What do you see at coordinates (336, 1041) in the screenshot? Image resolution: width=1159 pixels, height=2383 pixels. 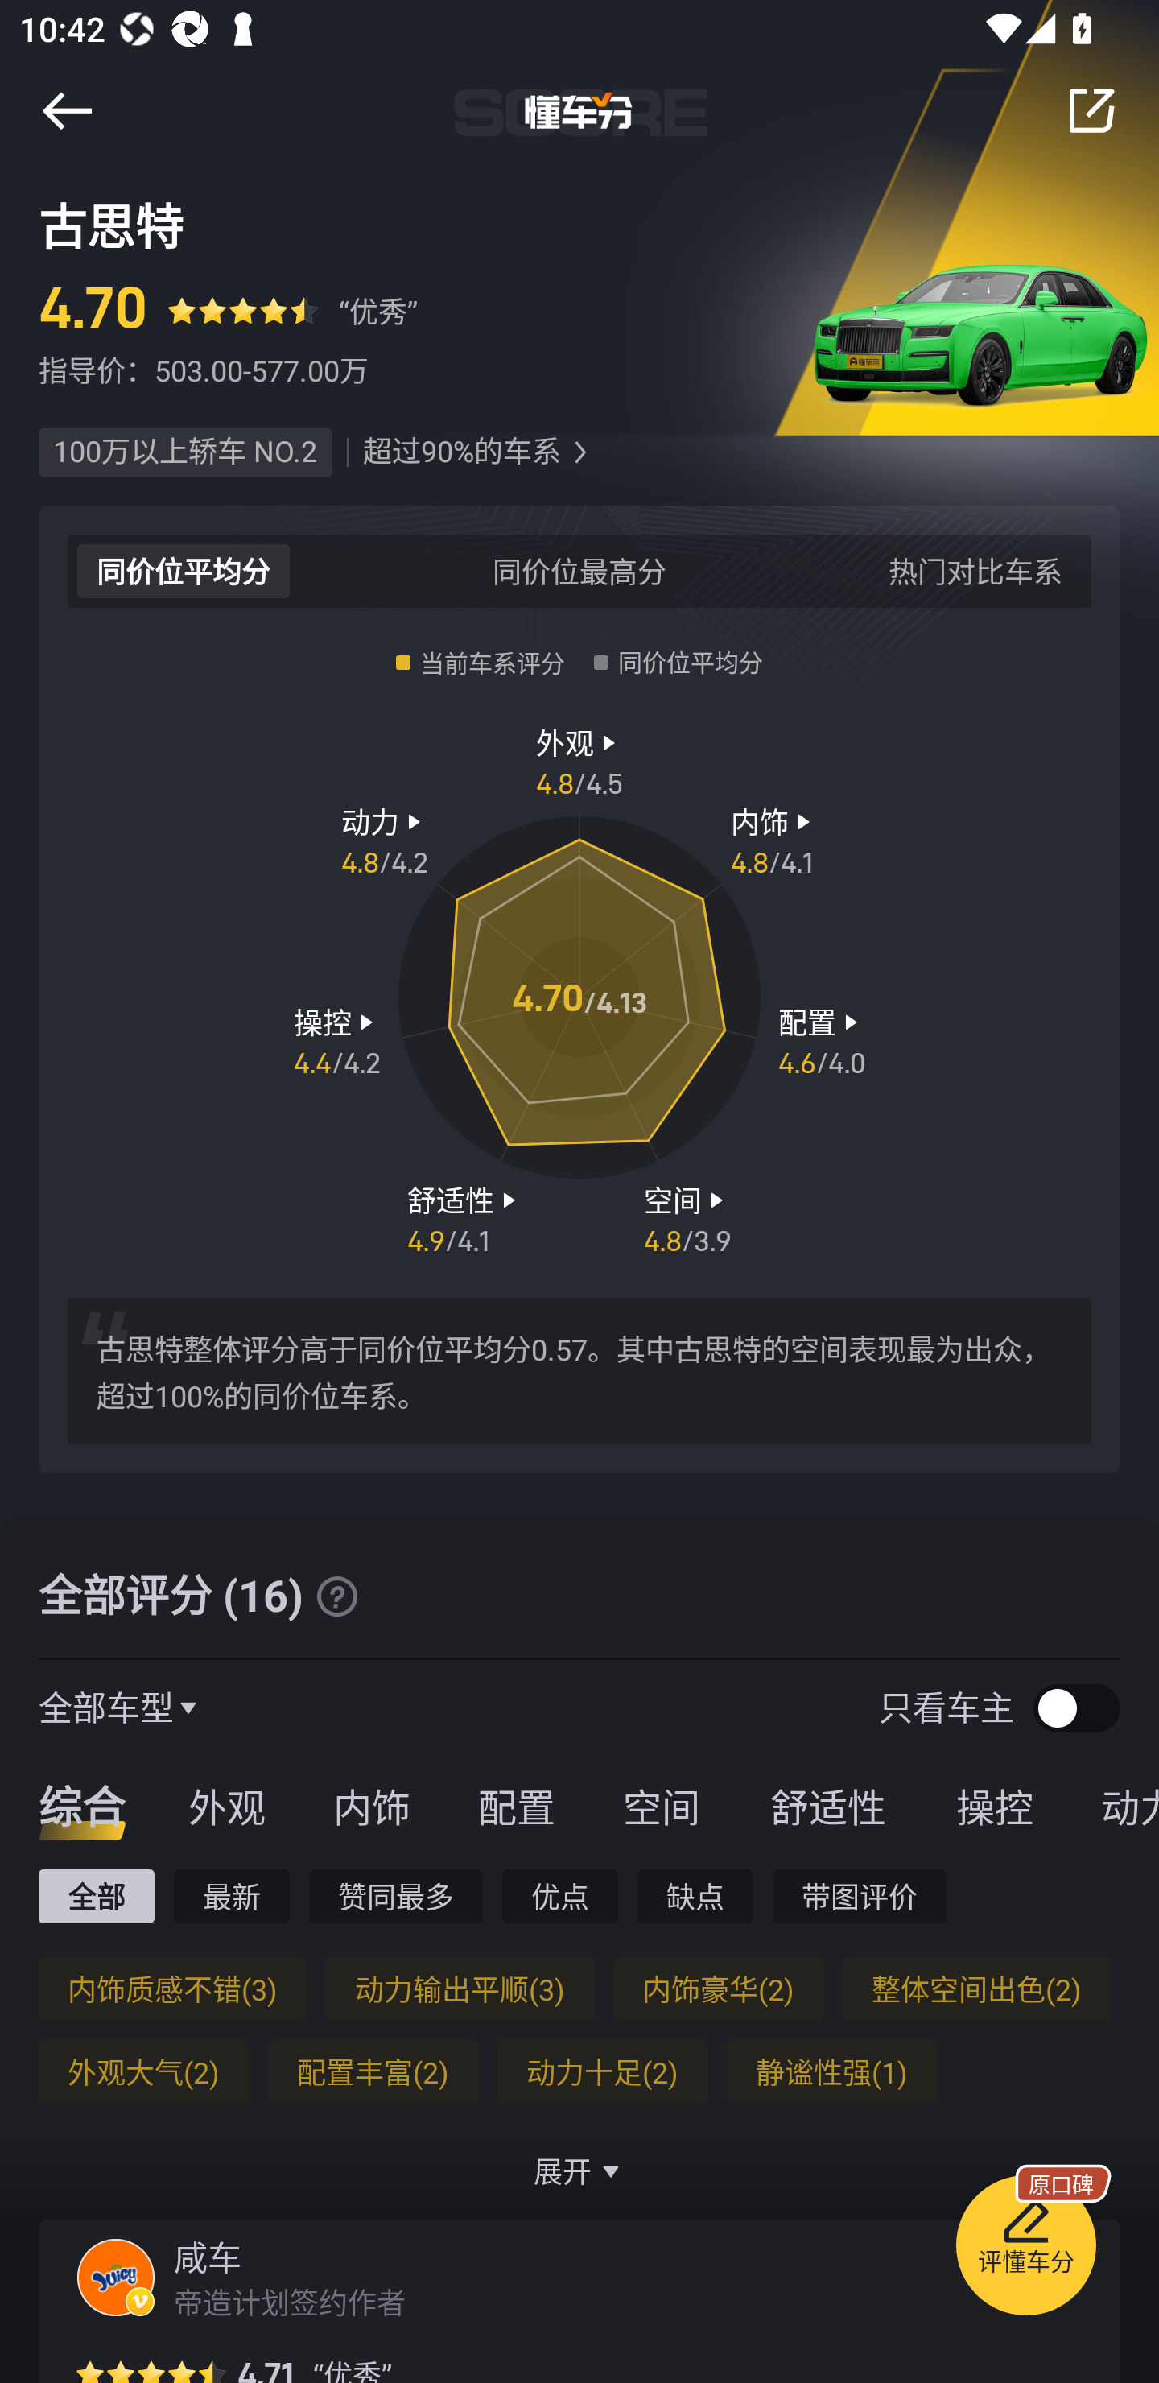 I see `操控  4.4 / 4.2` at bounding box center [336, 1041].